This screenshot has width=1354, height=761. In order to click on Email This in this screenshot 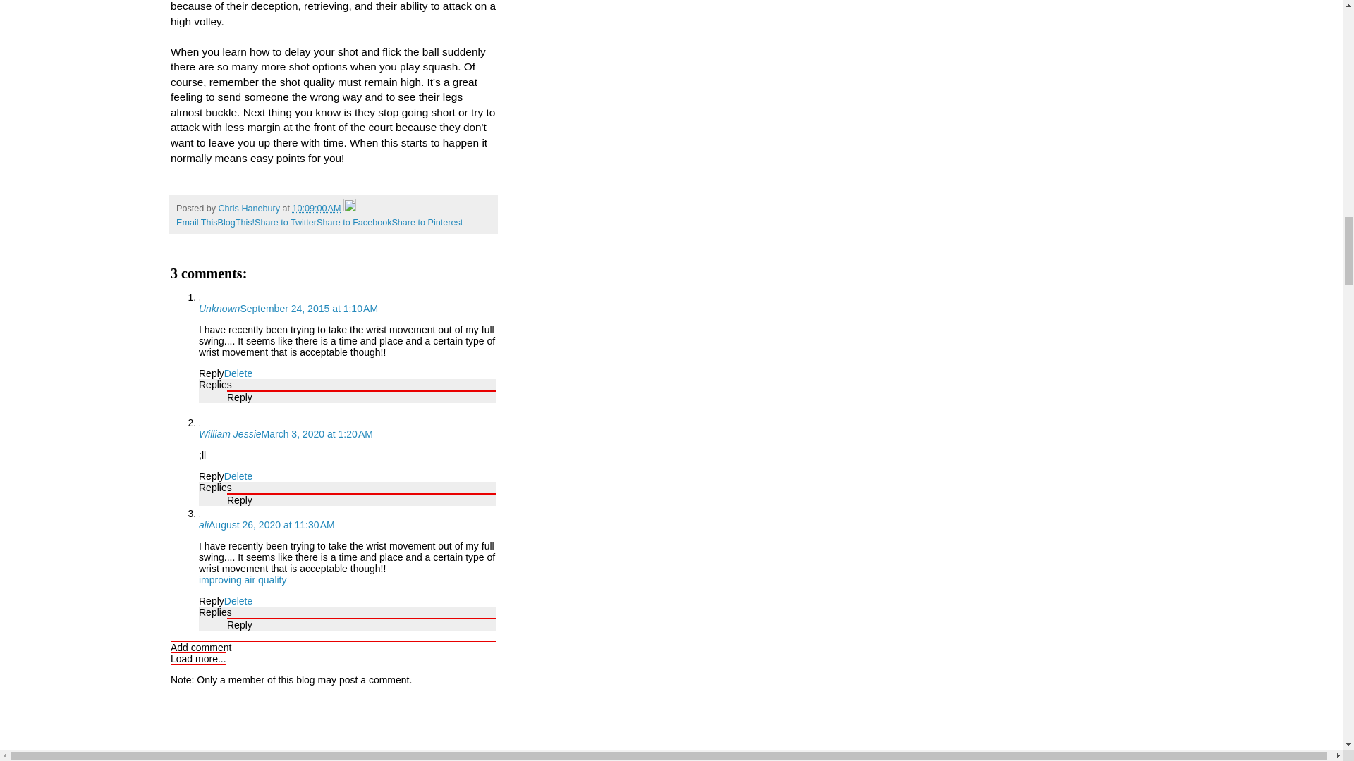, I will do `click(197, 222)`.